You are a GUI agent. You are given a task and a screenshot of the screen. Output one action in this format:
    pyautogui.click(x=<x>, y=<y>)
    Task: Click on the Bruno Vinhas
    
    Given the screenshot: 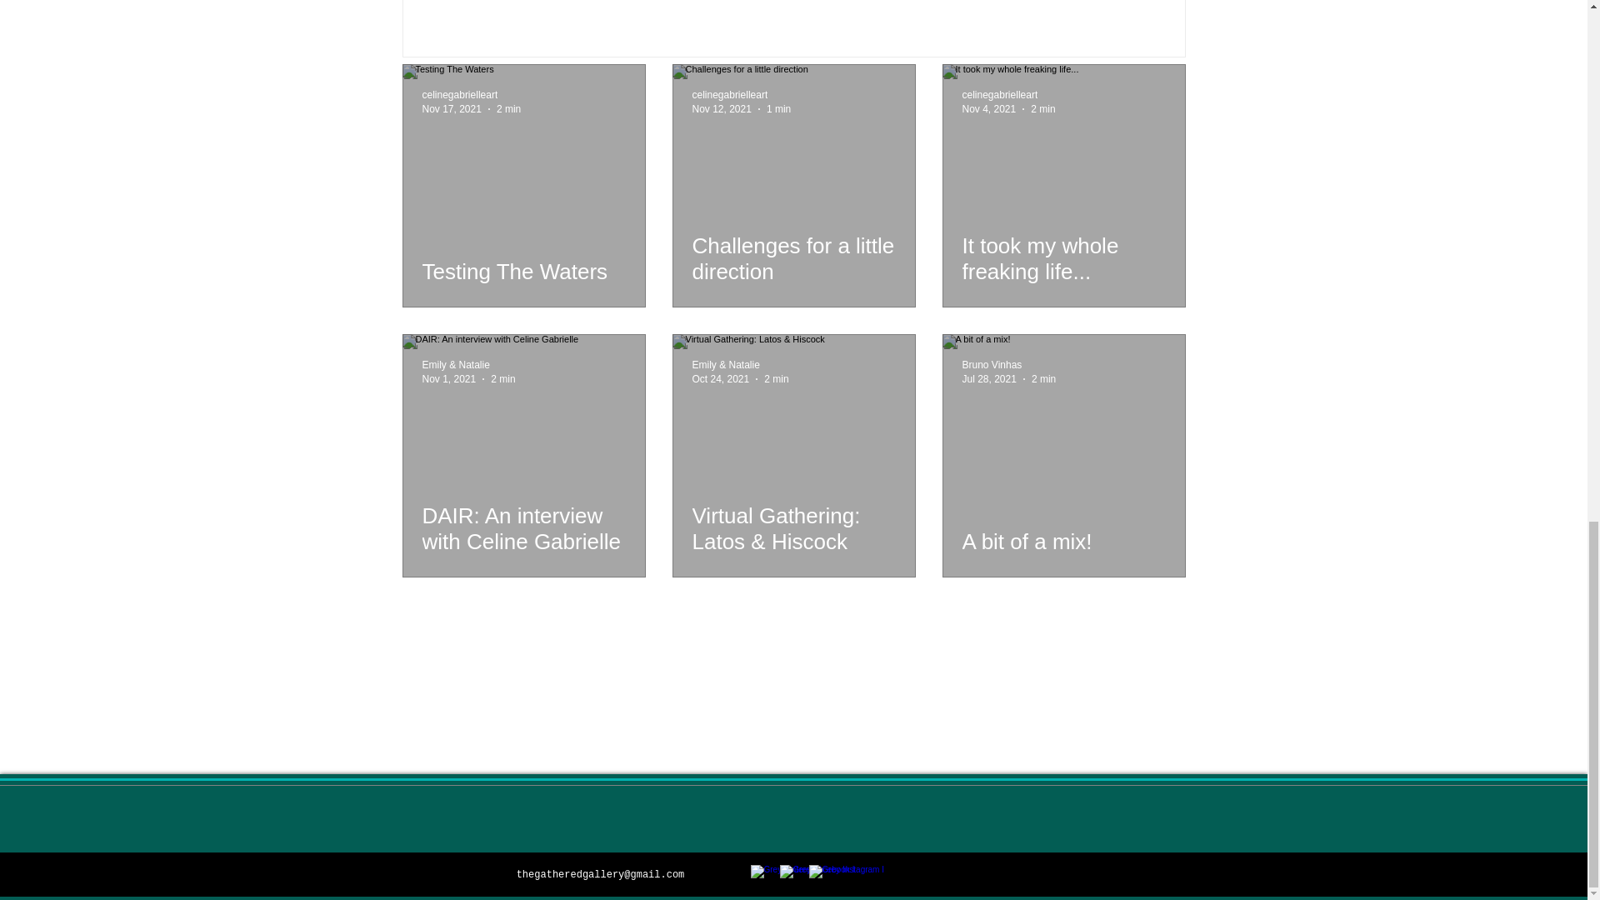 What is the action you would take?
    pyautogui.click(x=1008, y=365)
    